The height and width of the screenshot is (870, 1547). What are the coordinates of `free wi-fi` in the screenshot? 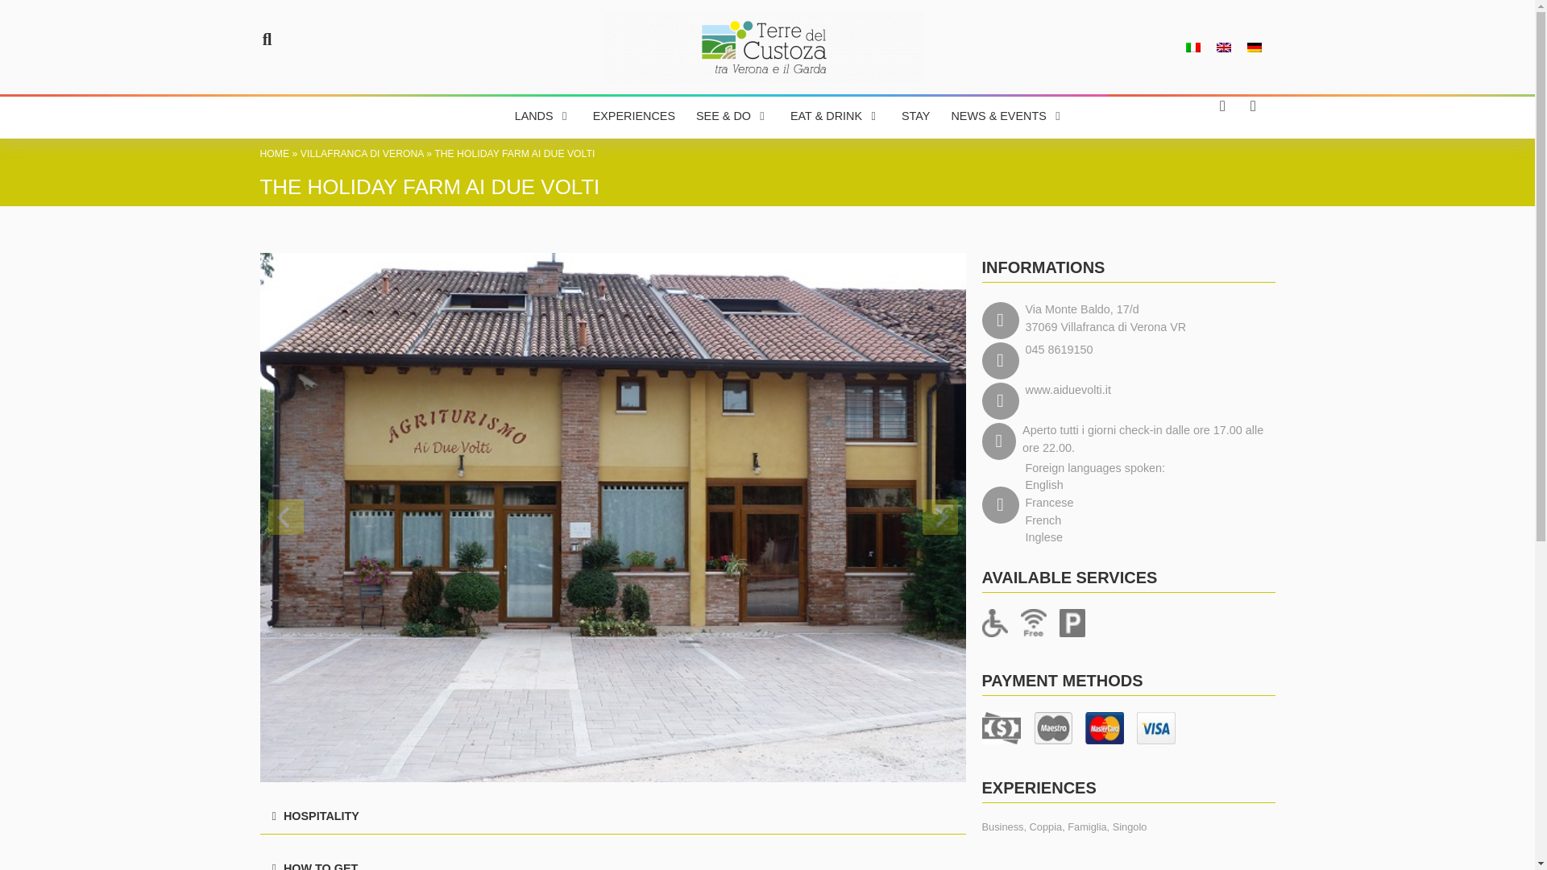 It's located at (1032, 623).